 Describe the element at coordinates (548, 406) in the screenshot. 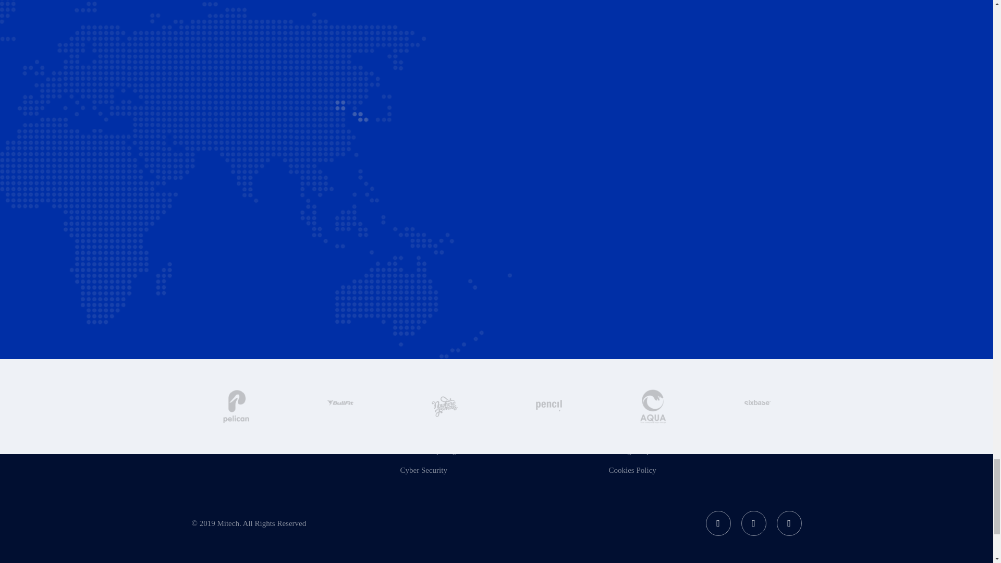

I see `Client Logo 02` at that location.